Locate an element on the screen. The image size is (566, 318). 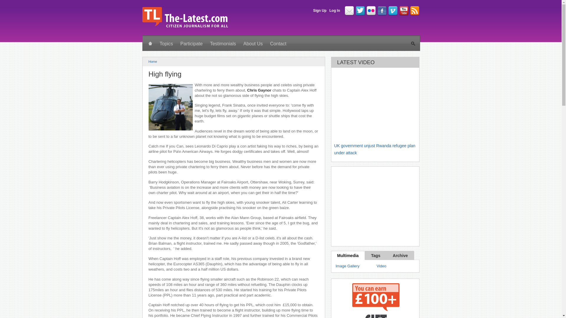
Testimonials is located at coordinates (223, 44).